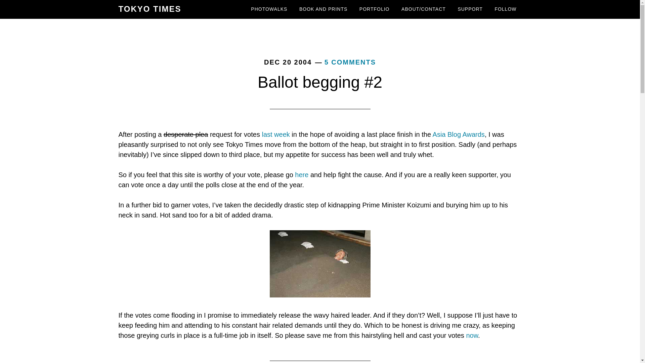 The image size is (645, 363). I want to click on now, so click(472, 335).